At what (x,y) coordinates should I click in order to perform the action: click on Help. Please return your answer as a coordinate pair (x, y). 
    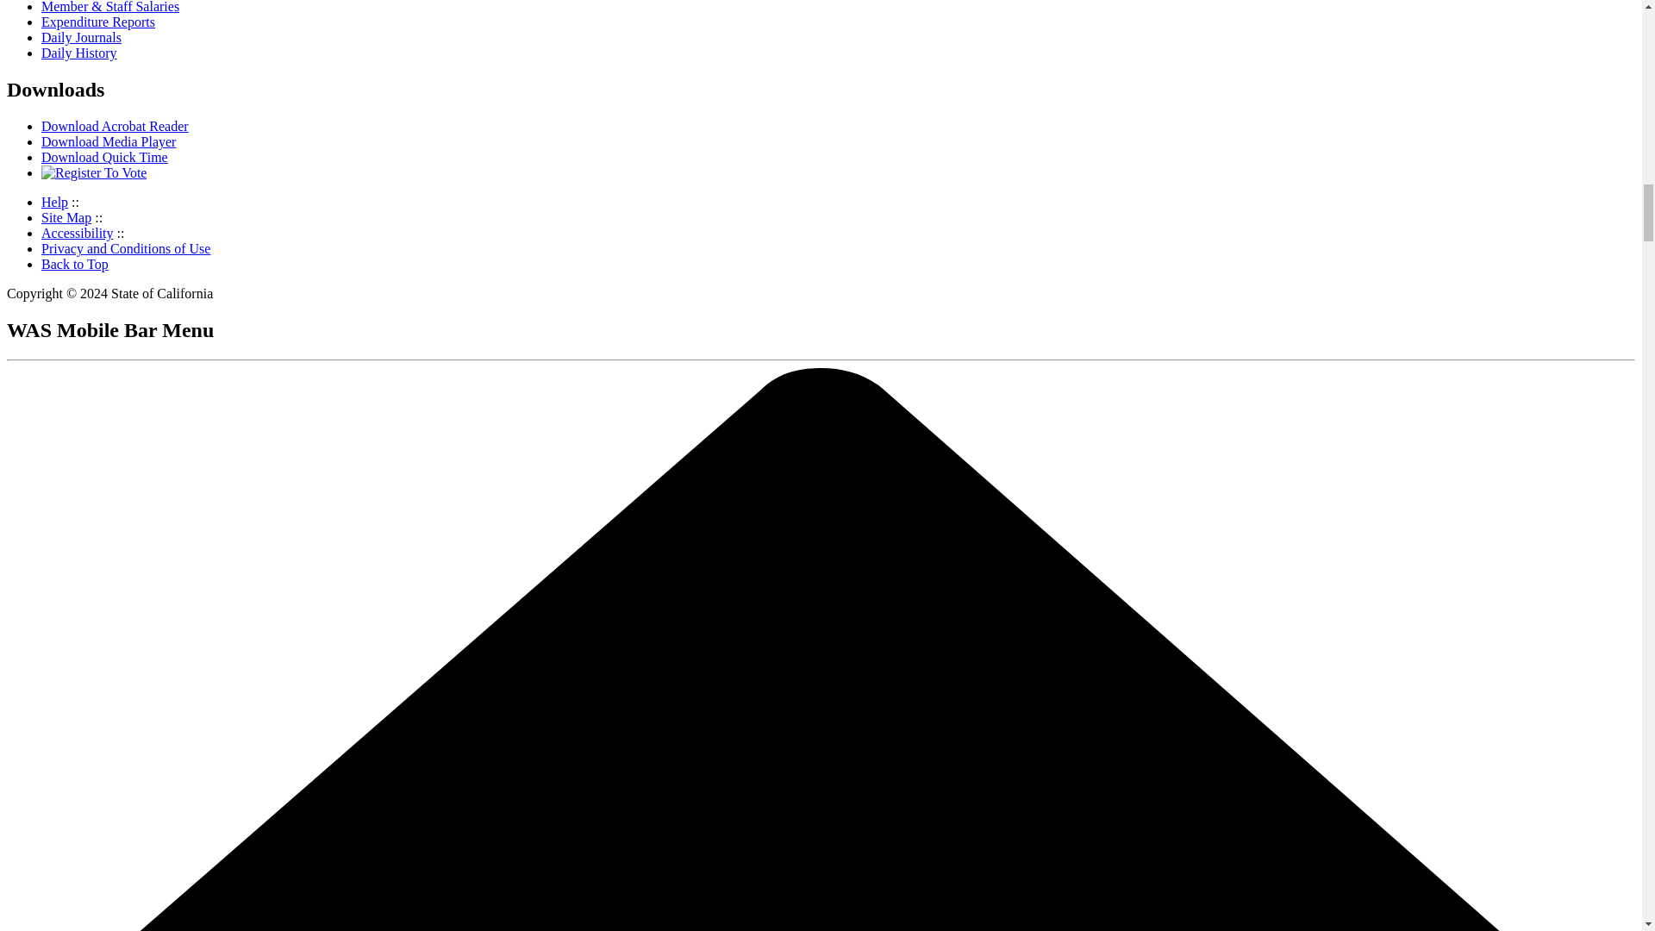
    Looking at the image, I should click on (54, 202).